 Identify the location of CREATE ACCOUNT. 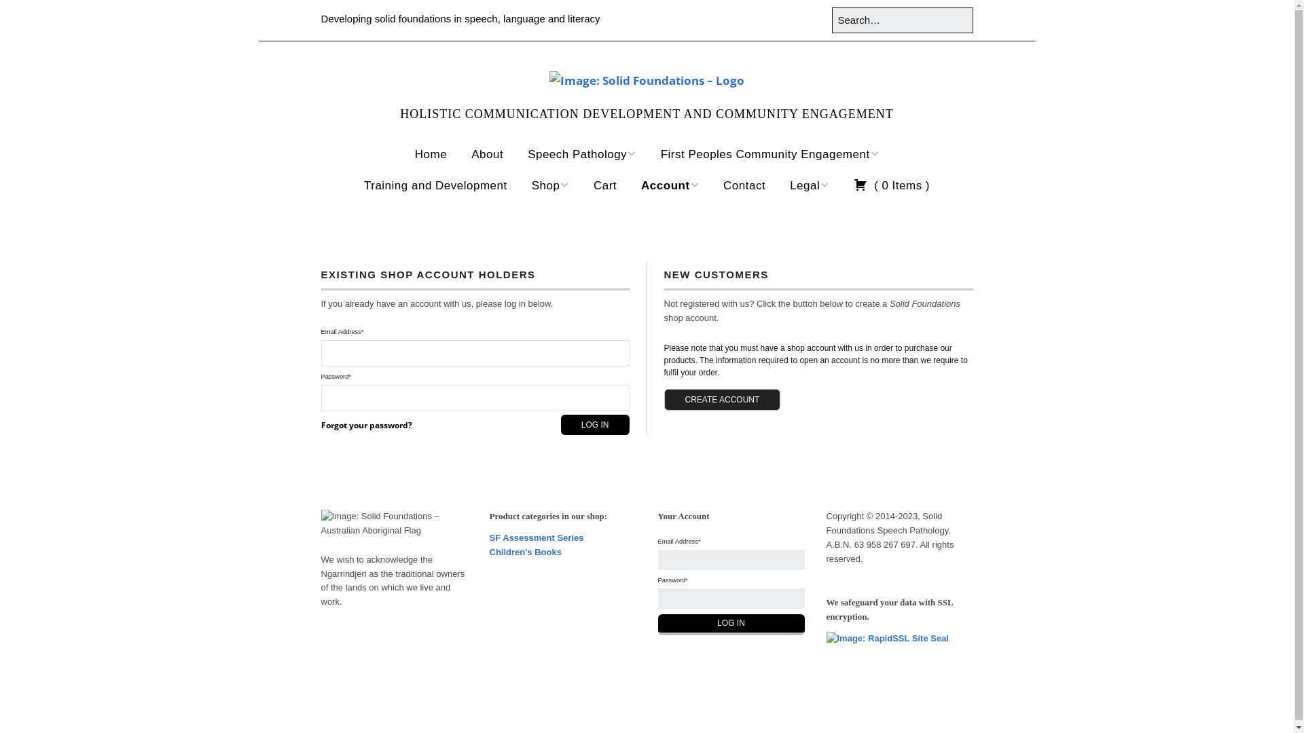
(723, 400).